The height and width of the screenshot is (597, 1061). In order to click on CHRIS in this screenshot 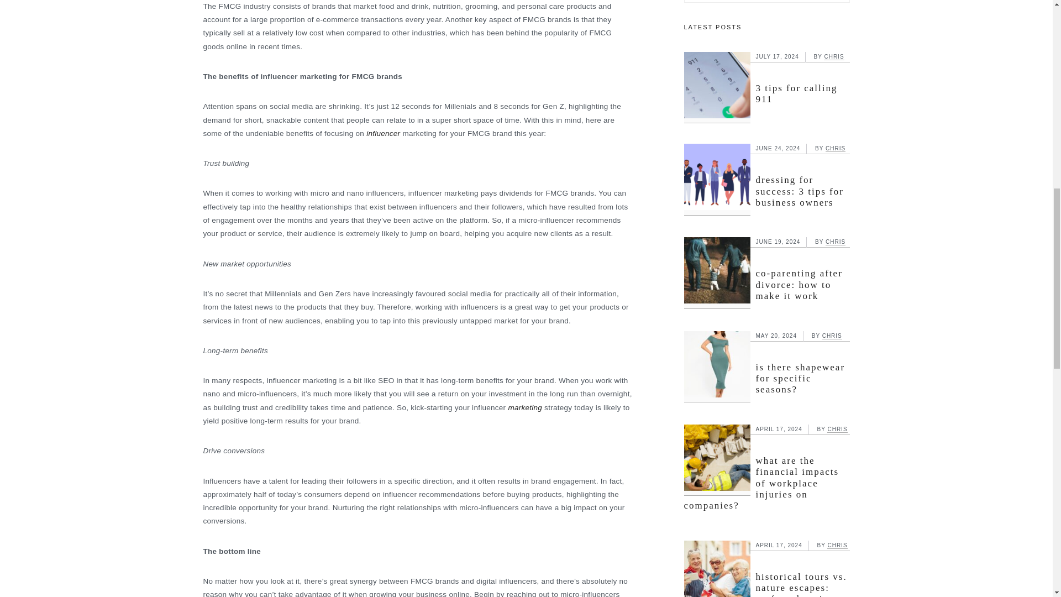, I will do `click(836, 149)`.